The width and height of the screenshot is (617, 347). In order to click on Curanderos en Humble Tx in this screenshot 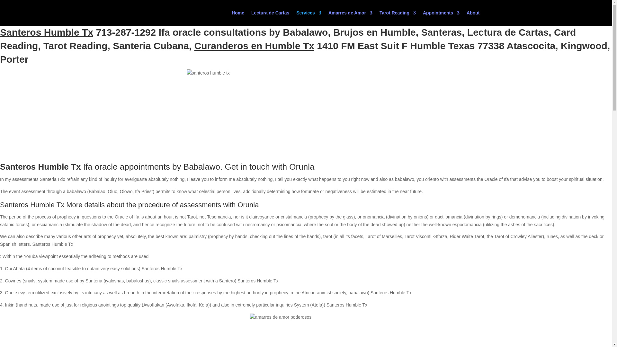, I will do `click(254, 46)`.